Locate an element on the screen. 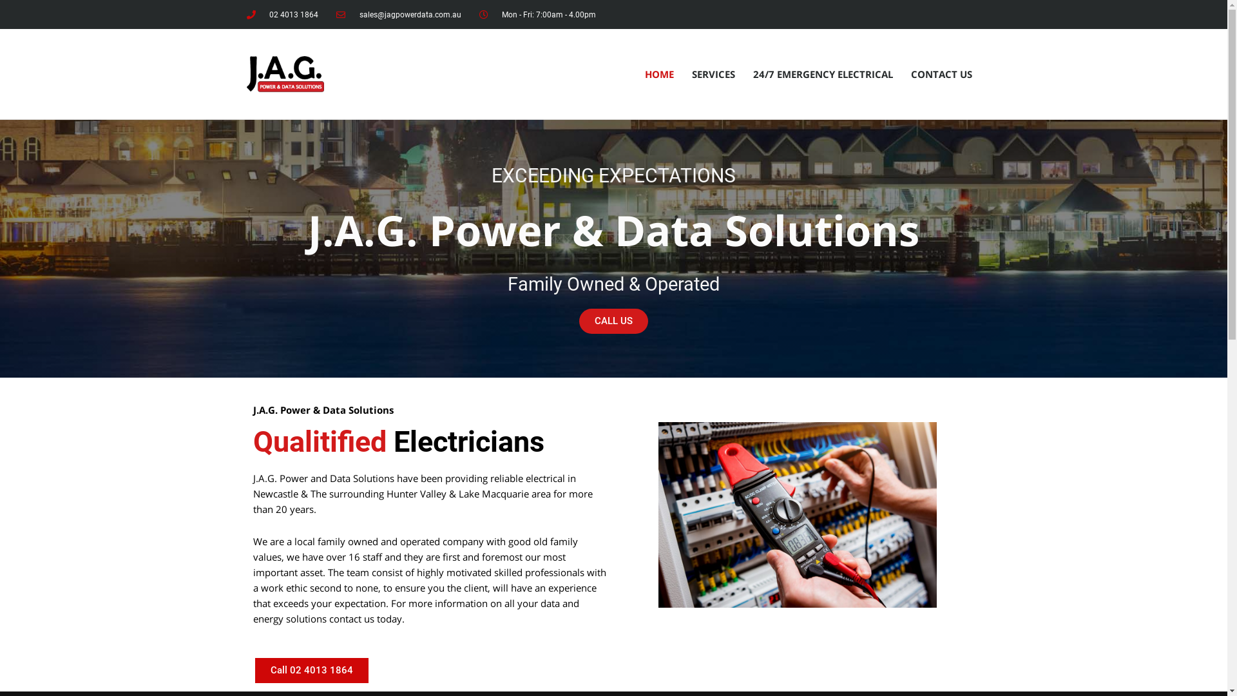 Image resolution: width=1237 pixels, height=696 pixels. 24/7 EMERGENCY ELECTRICAL is located at coordinates (822, 74).